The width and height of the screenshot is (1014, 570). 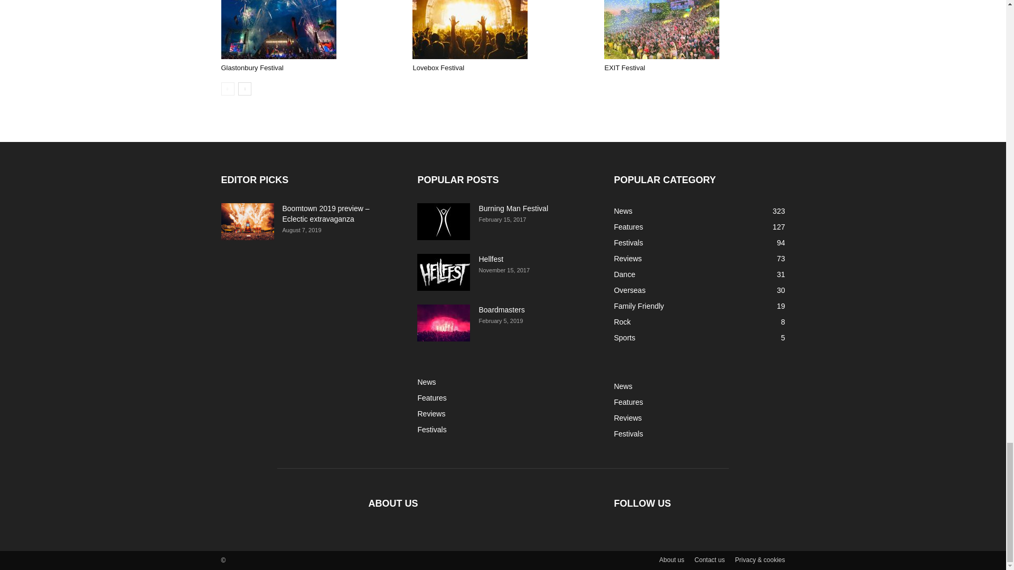 What do you see at coordinates (252, 68) in the screenshot?
I see `Glastonbury Festival` at bounding box center [252, 68].